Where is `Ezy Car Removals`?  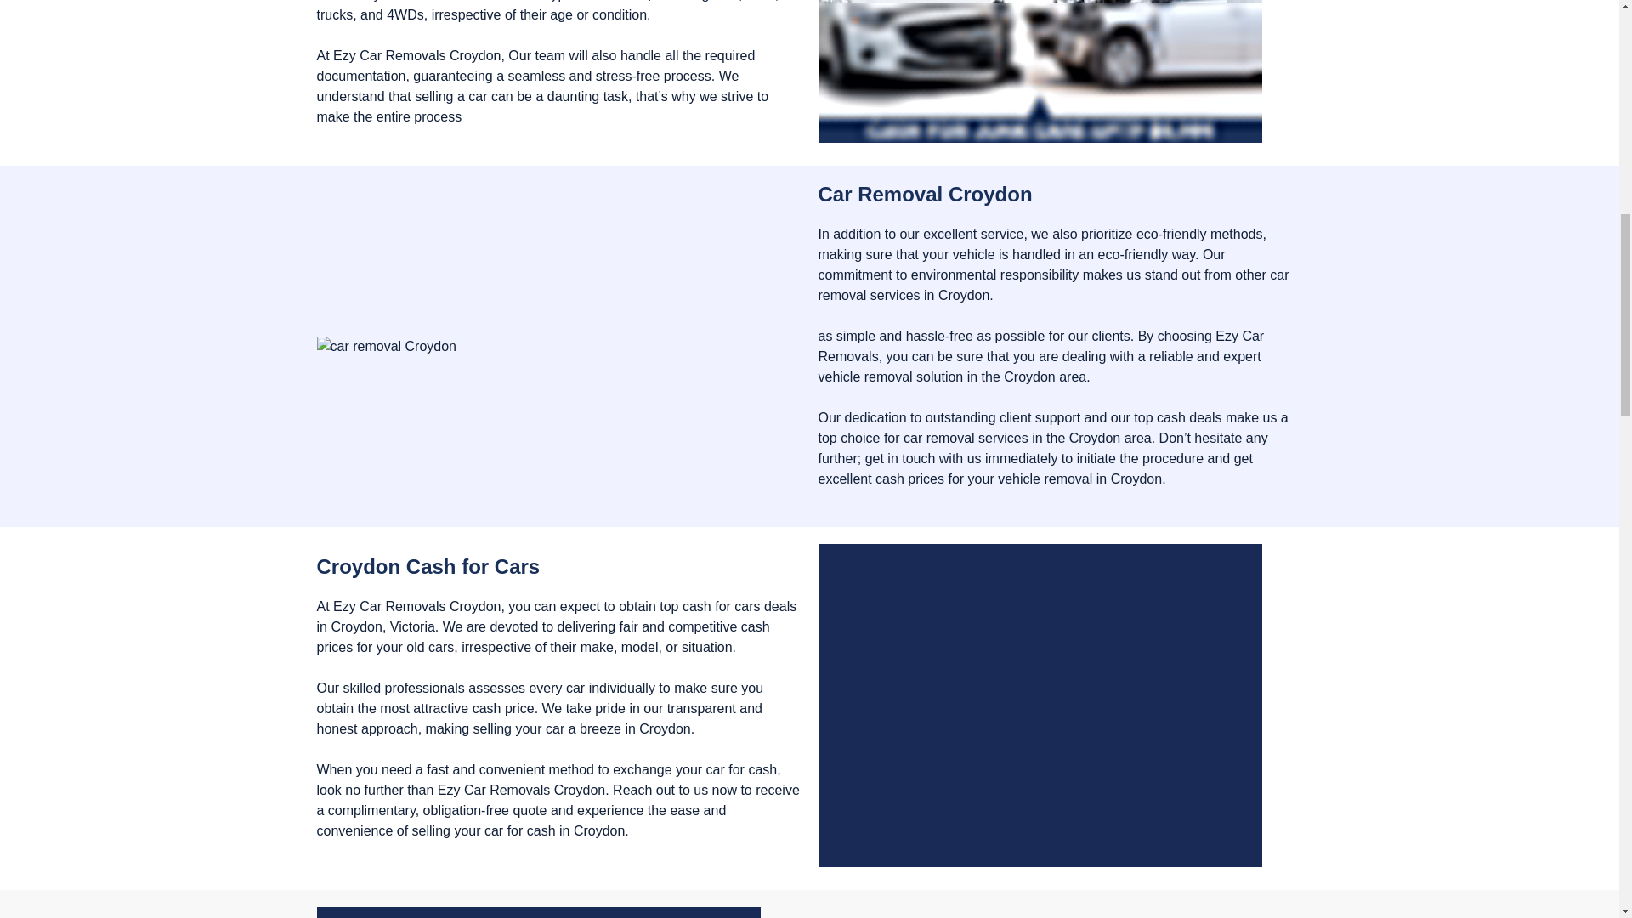 Ezy Car Removals is located at coordinates (389, 56).